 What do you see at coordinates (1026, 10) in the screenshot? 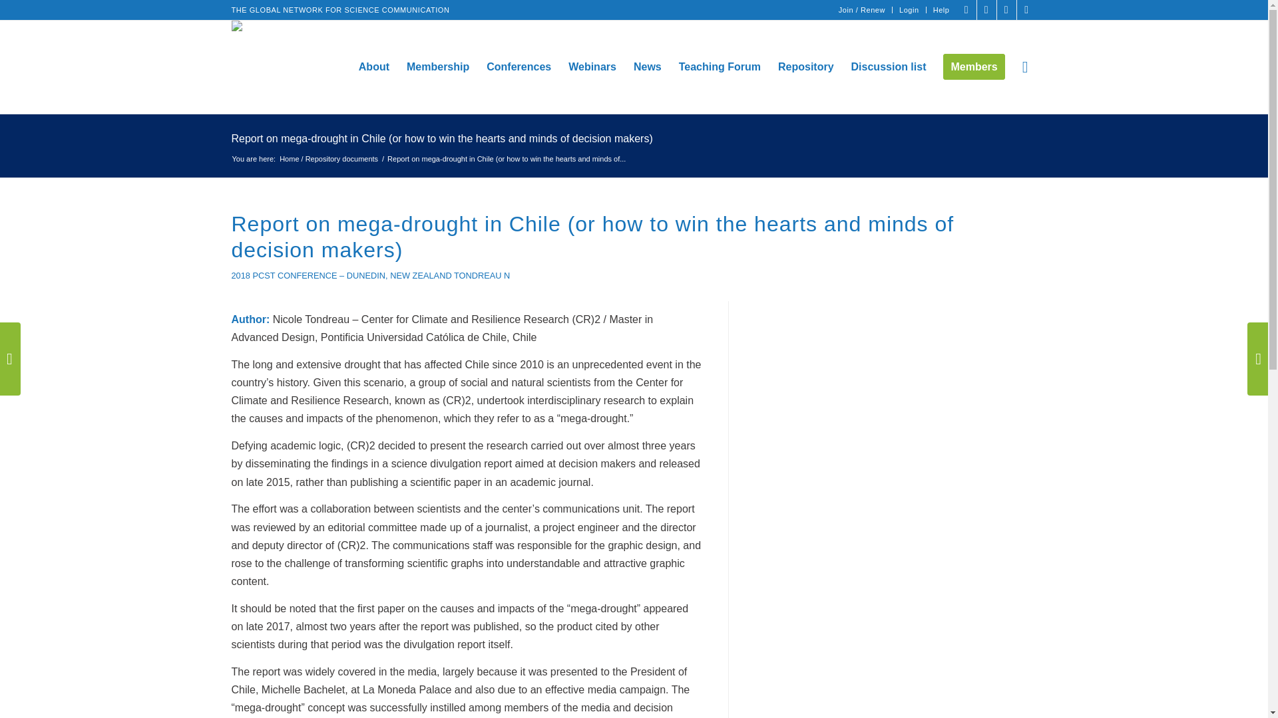
I see `Youtube` at bounding box center [1026, 10].